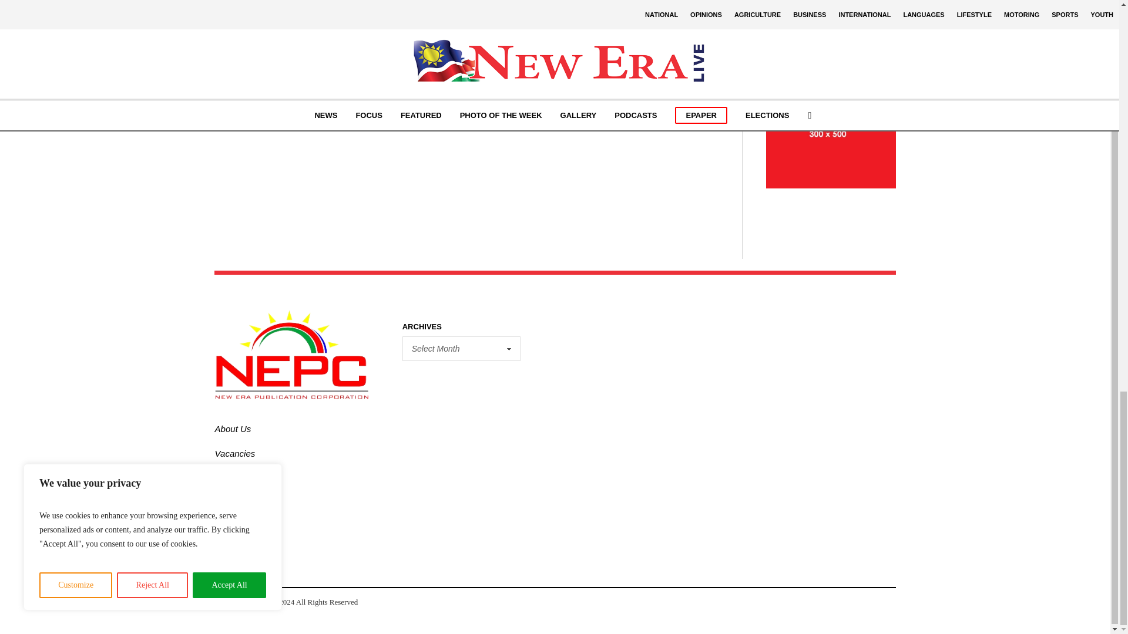 The image size is (1128, 634). What do you see at coordinates (235, 453) in the screenshot?
I see `Vacancies` at bounding box center [235, 453].